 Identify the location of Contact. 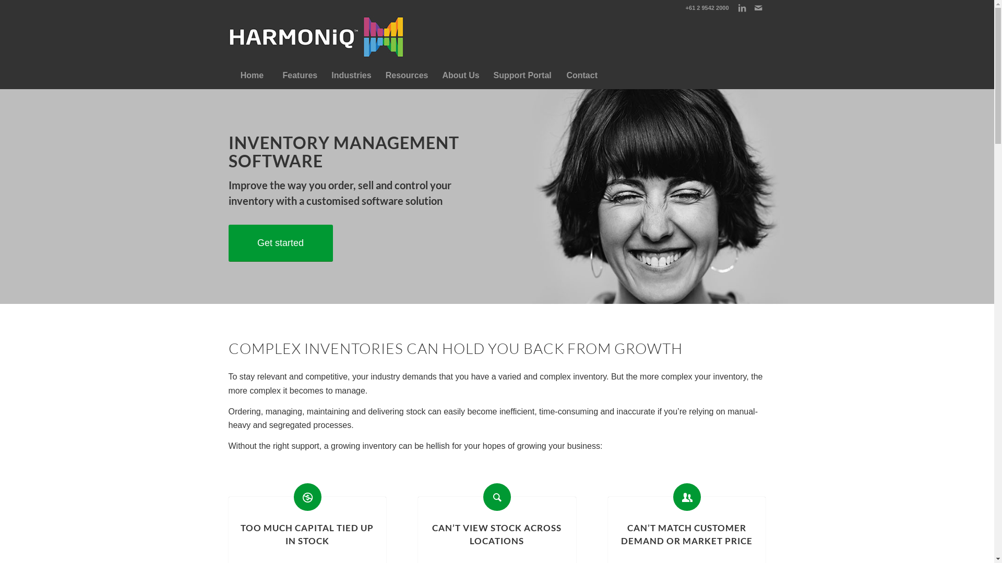
(582, 76).